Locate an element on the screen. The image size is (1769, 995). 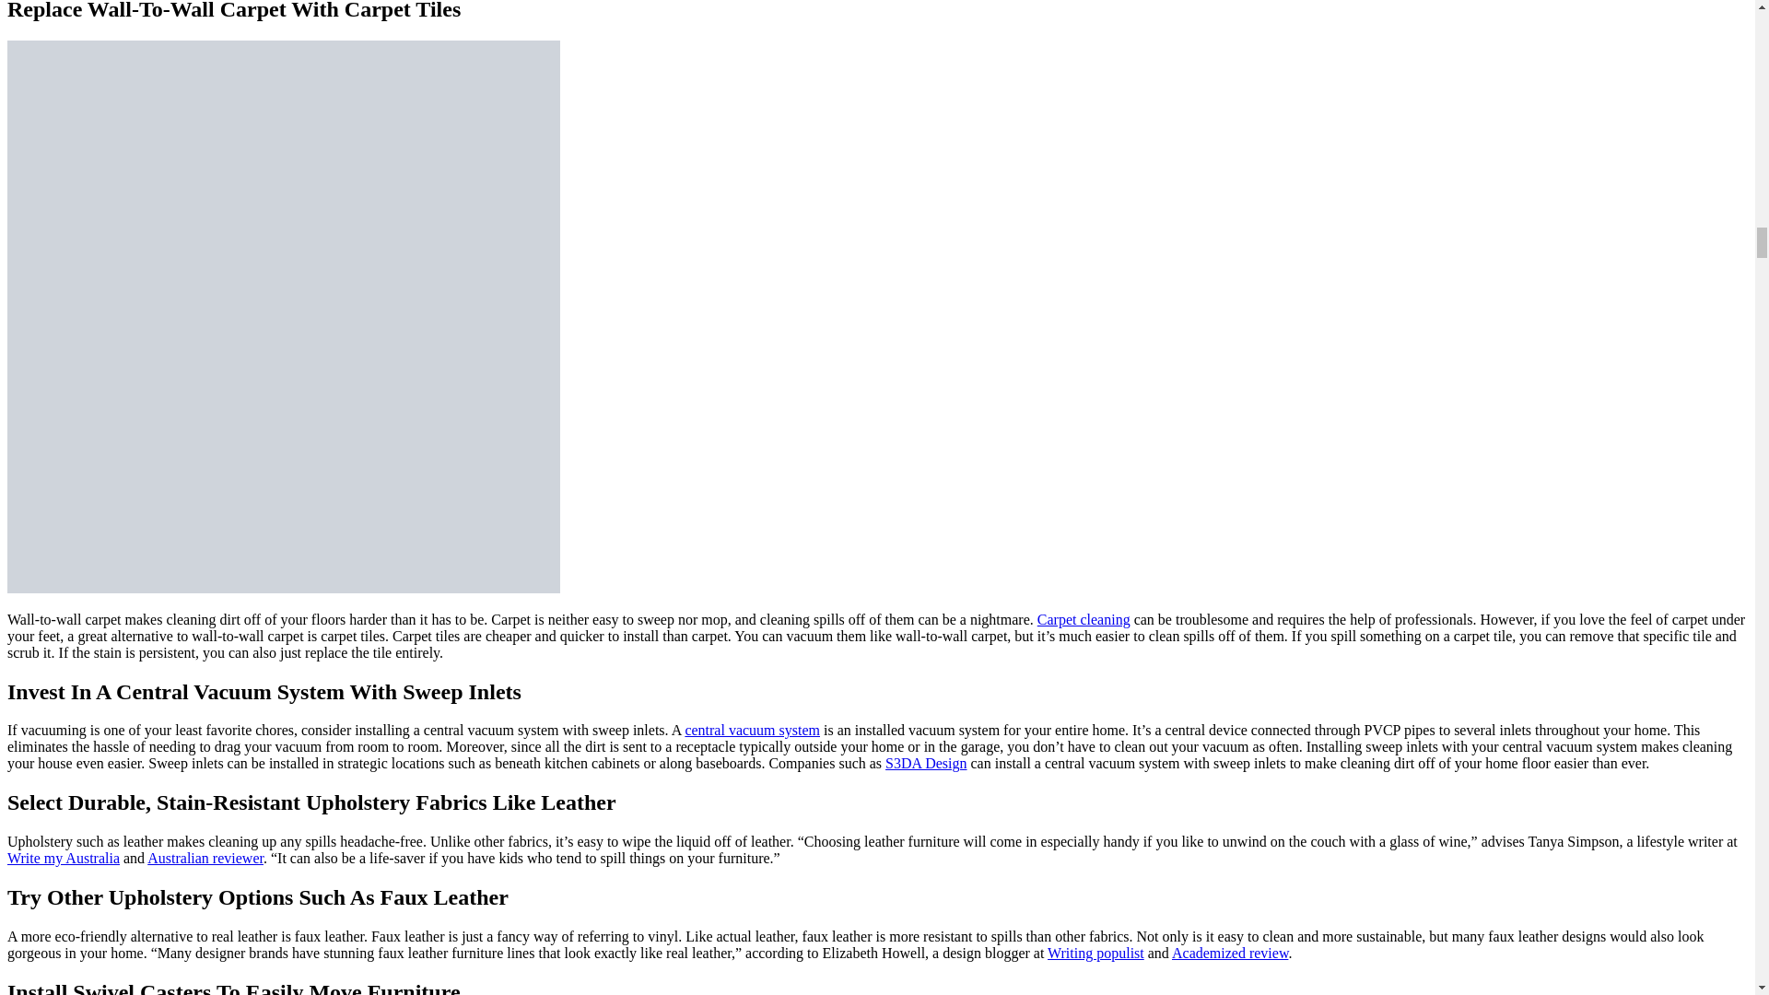
Australian reviewer is located at coordinates (205, 858).